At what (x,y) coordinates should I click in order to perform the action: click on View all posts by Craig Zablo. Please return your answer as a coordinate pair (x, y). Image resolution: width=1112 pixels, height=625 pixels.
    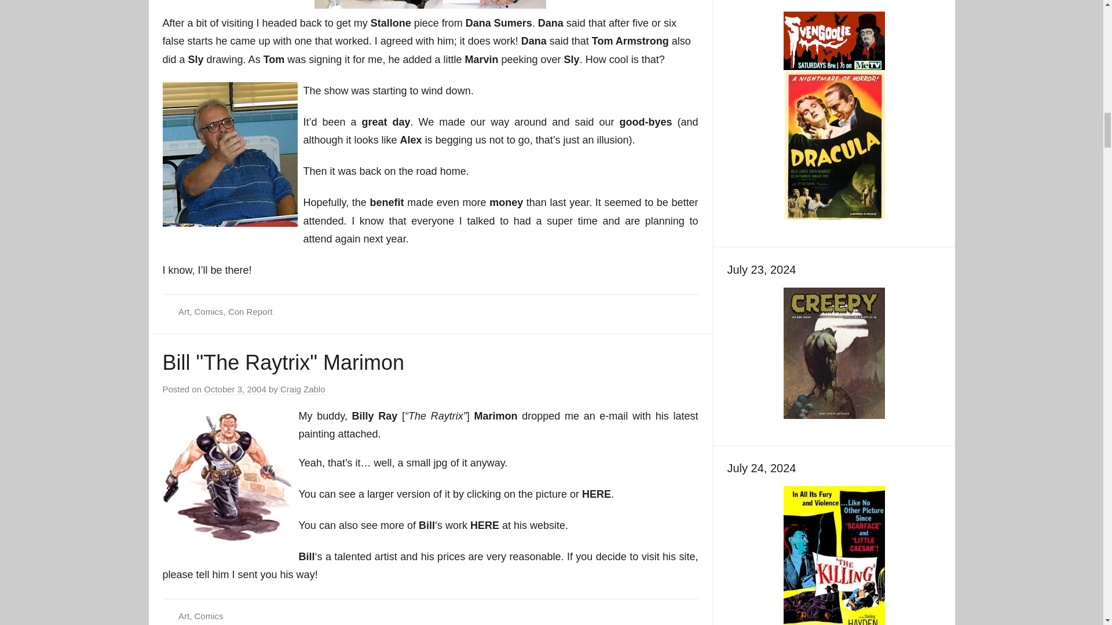
    Looking at the image, I should click on (302, 389).